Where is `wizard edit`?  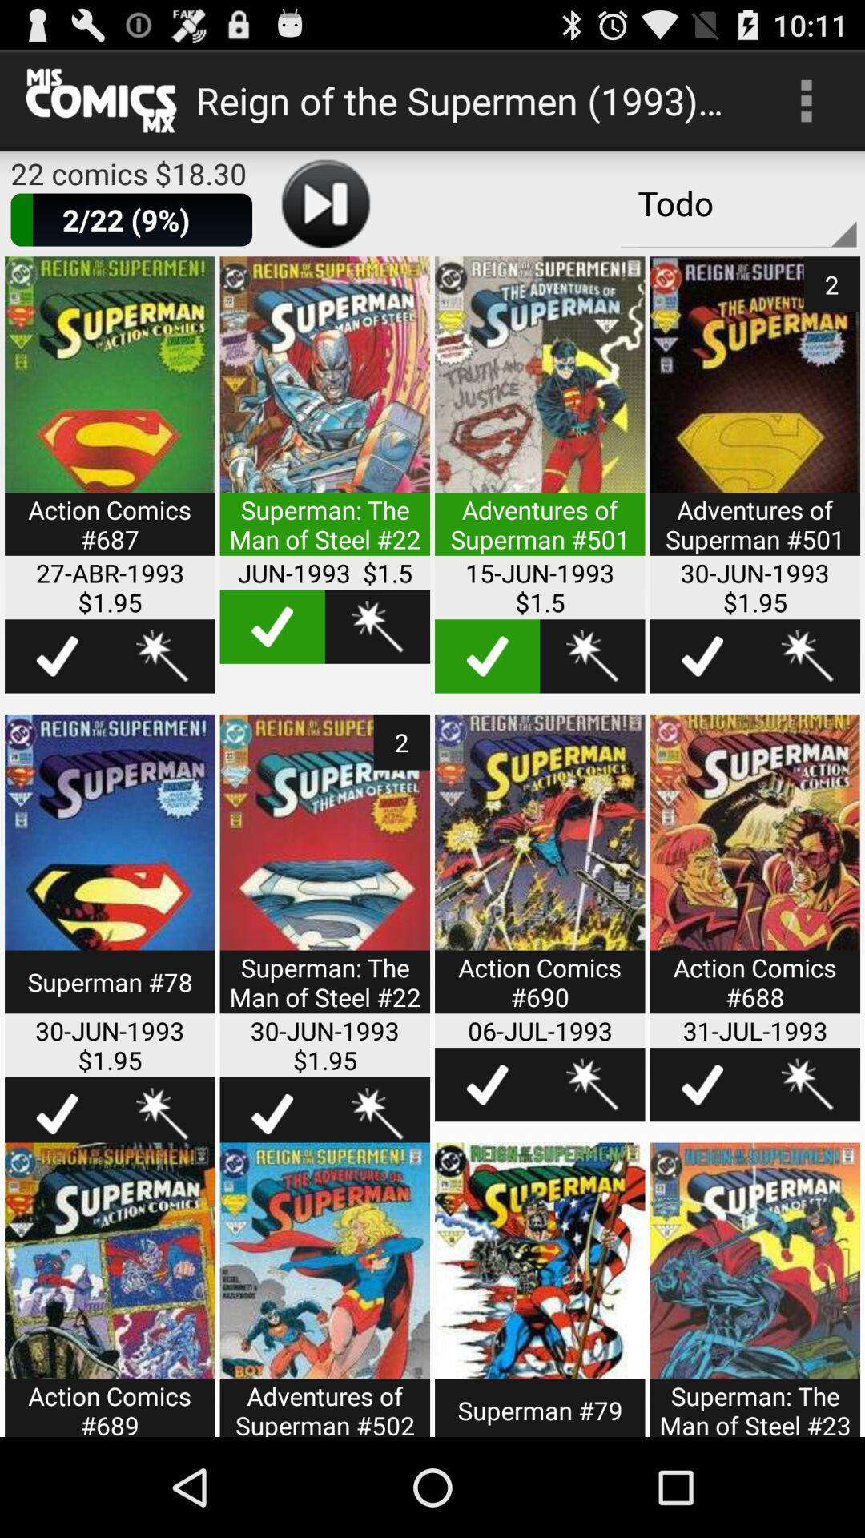
wizard edit is located at coordinates (593, 656).